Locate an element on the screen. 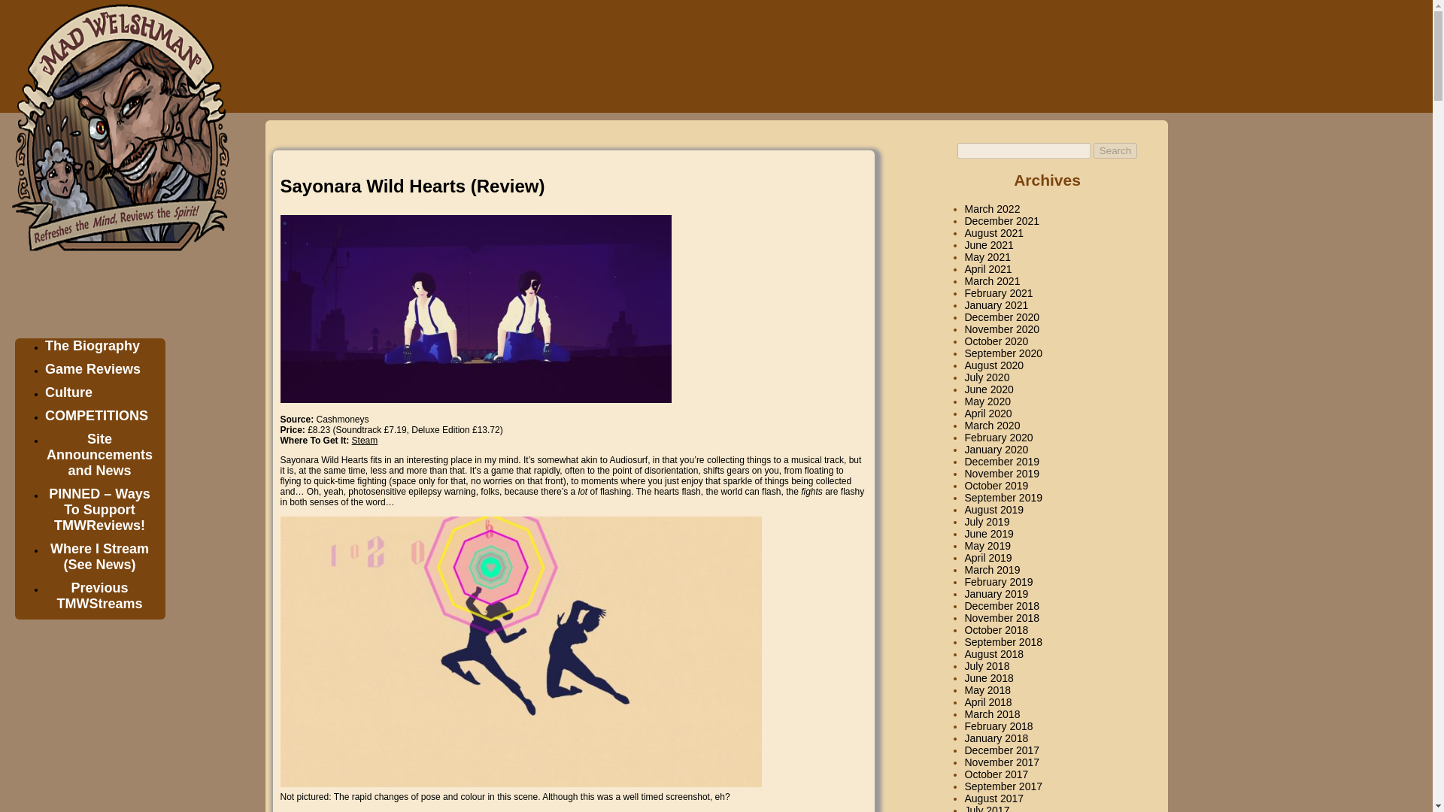 This screenshot has height=812, width=1444. Culture is located at coordinates (74, 396).